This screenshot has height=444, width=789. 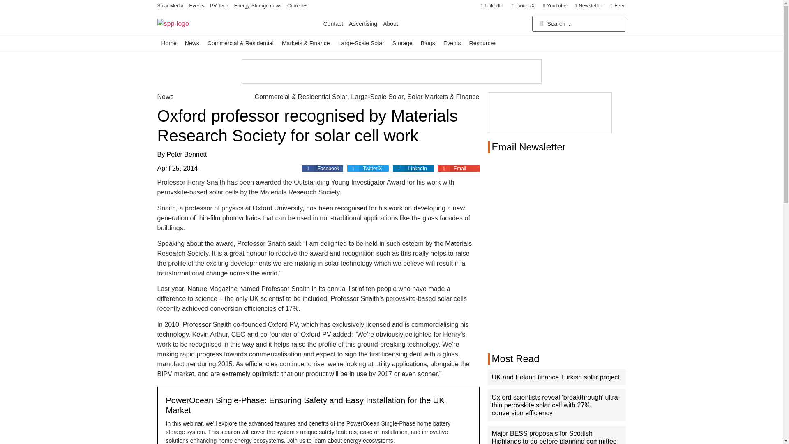 What do you see at coordinates (377, 97) in the screenshot?
I see `Large-Scale Solar` at bounding box center [377, 97].